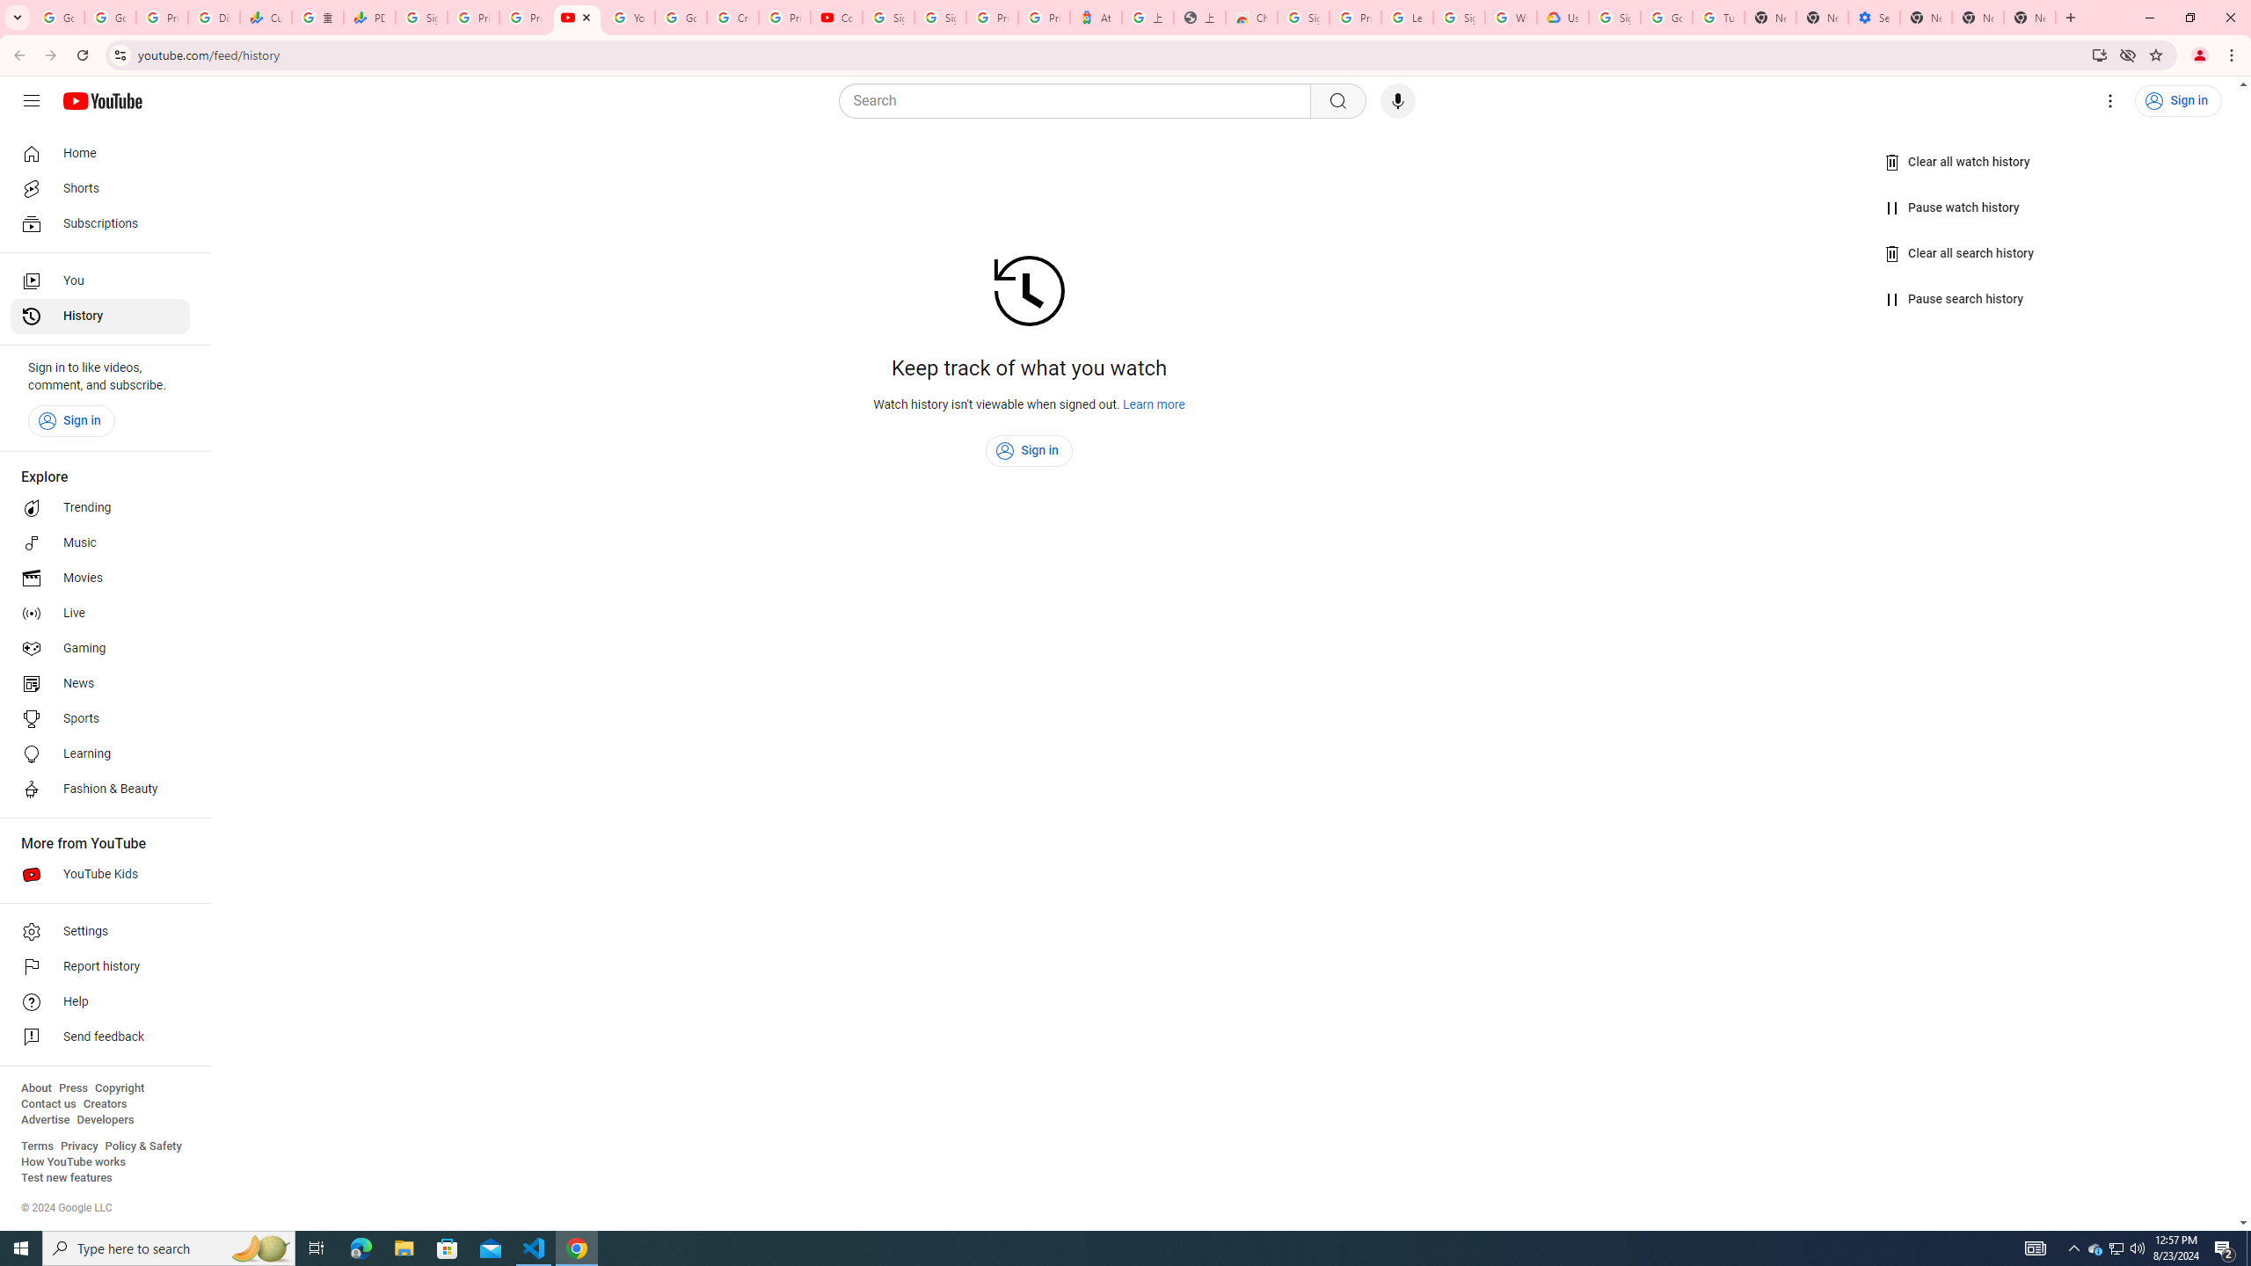 This screenshot has height=1266, width=2251. I want to click on Sign in, so click(1030, 451).